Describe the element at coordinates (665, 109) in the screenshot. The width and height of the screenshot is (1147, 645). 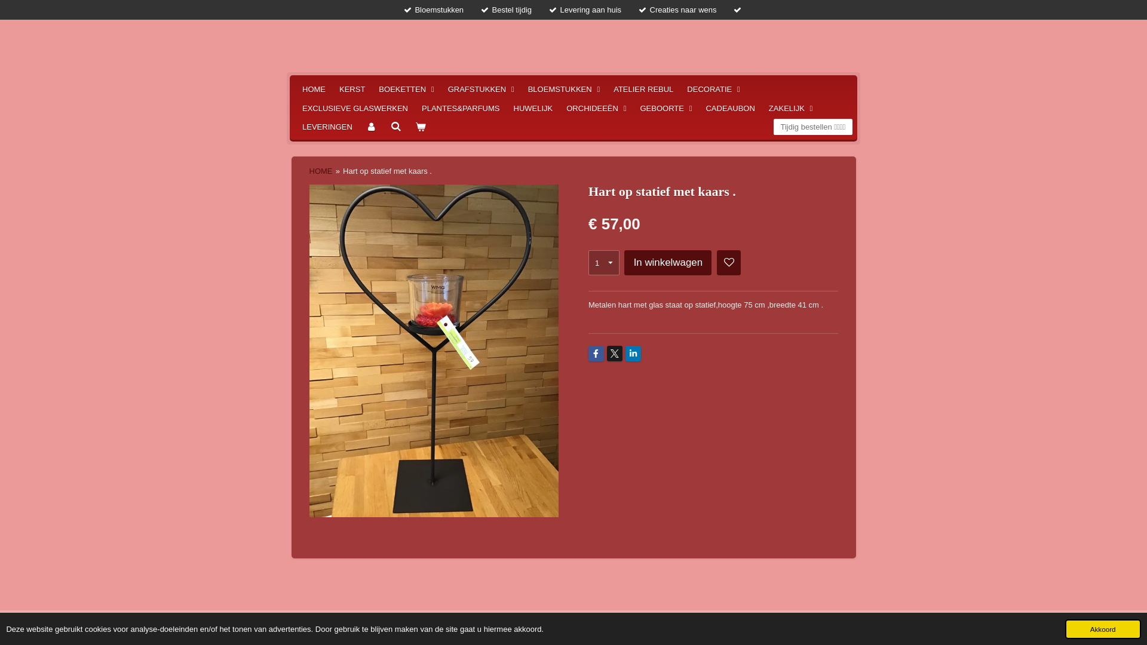
I see `GEBOORTE` at that location.